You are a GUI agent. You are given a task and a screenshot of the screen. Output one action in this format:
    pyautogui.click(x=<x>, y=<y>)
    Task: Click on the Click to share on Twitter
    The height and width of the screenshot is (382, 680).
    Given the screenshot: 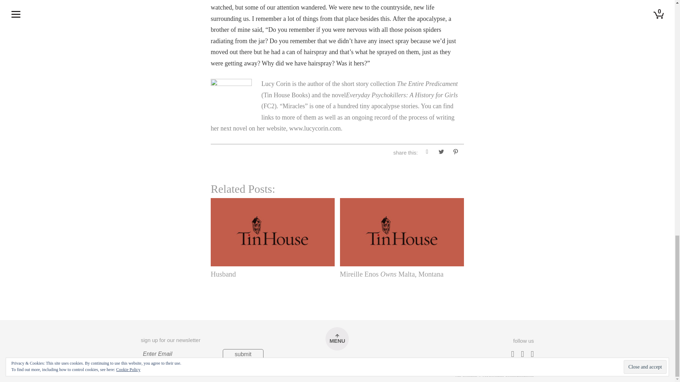 What is the action you would take?
    pyautogui.click(x=441, y=153)
    